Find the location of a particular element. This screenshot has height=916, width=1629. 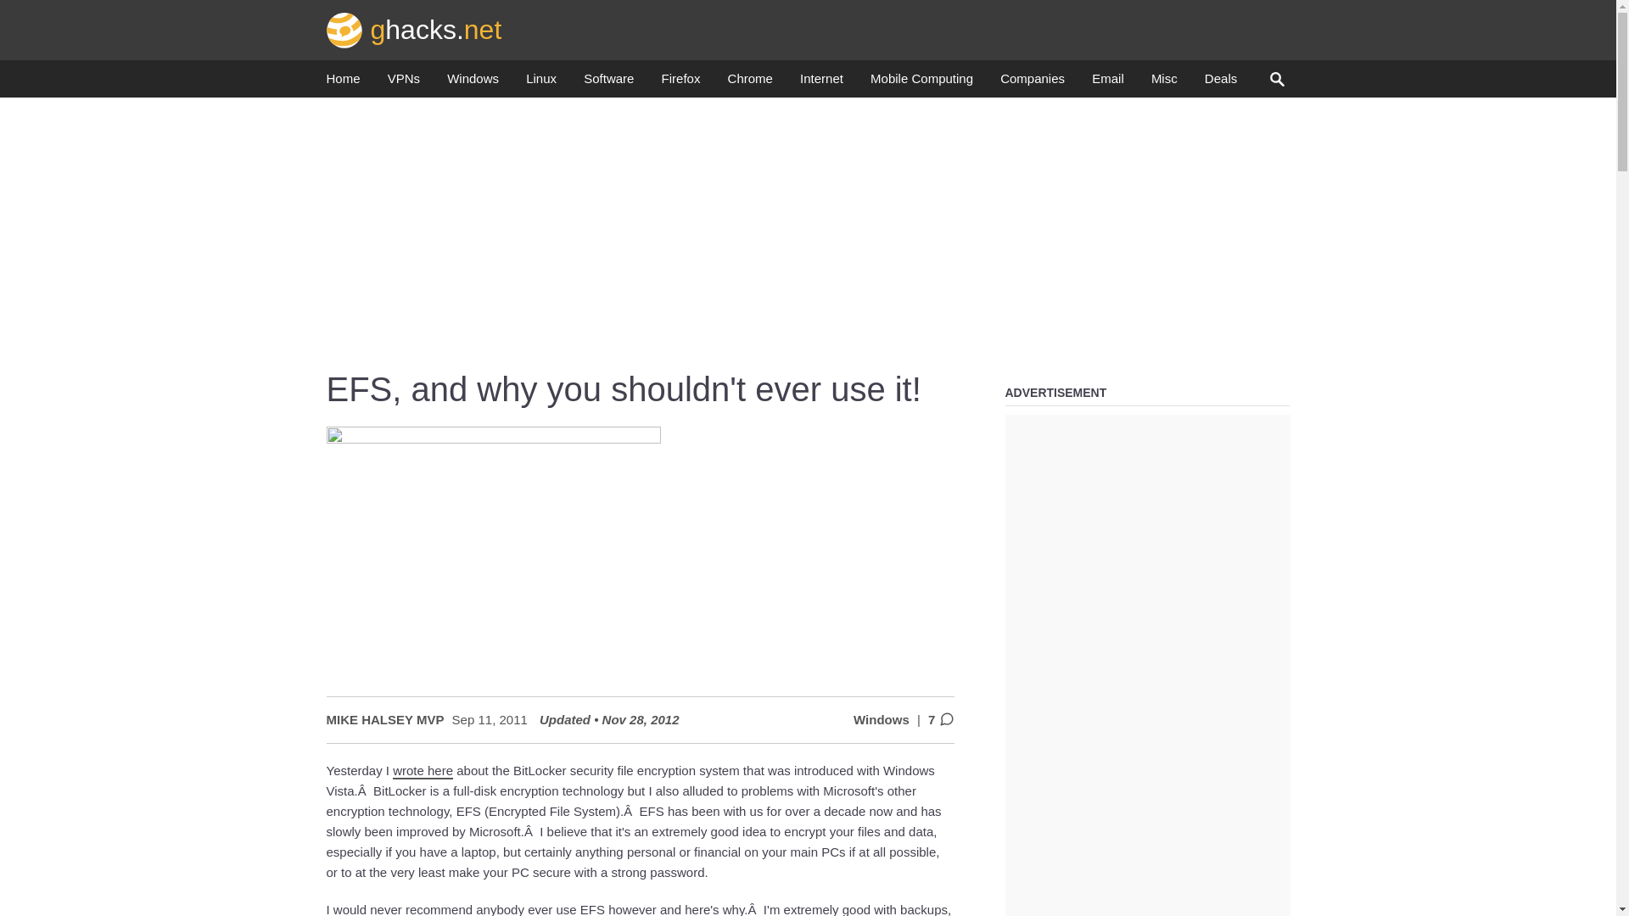

Chrome is located at coordinates (750, 83).